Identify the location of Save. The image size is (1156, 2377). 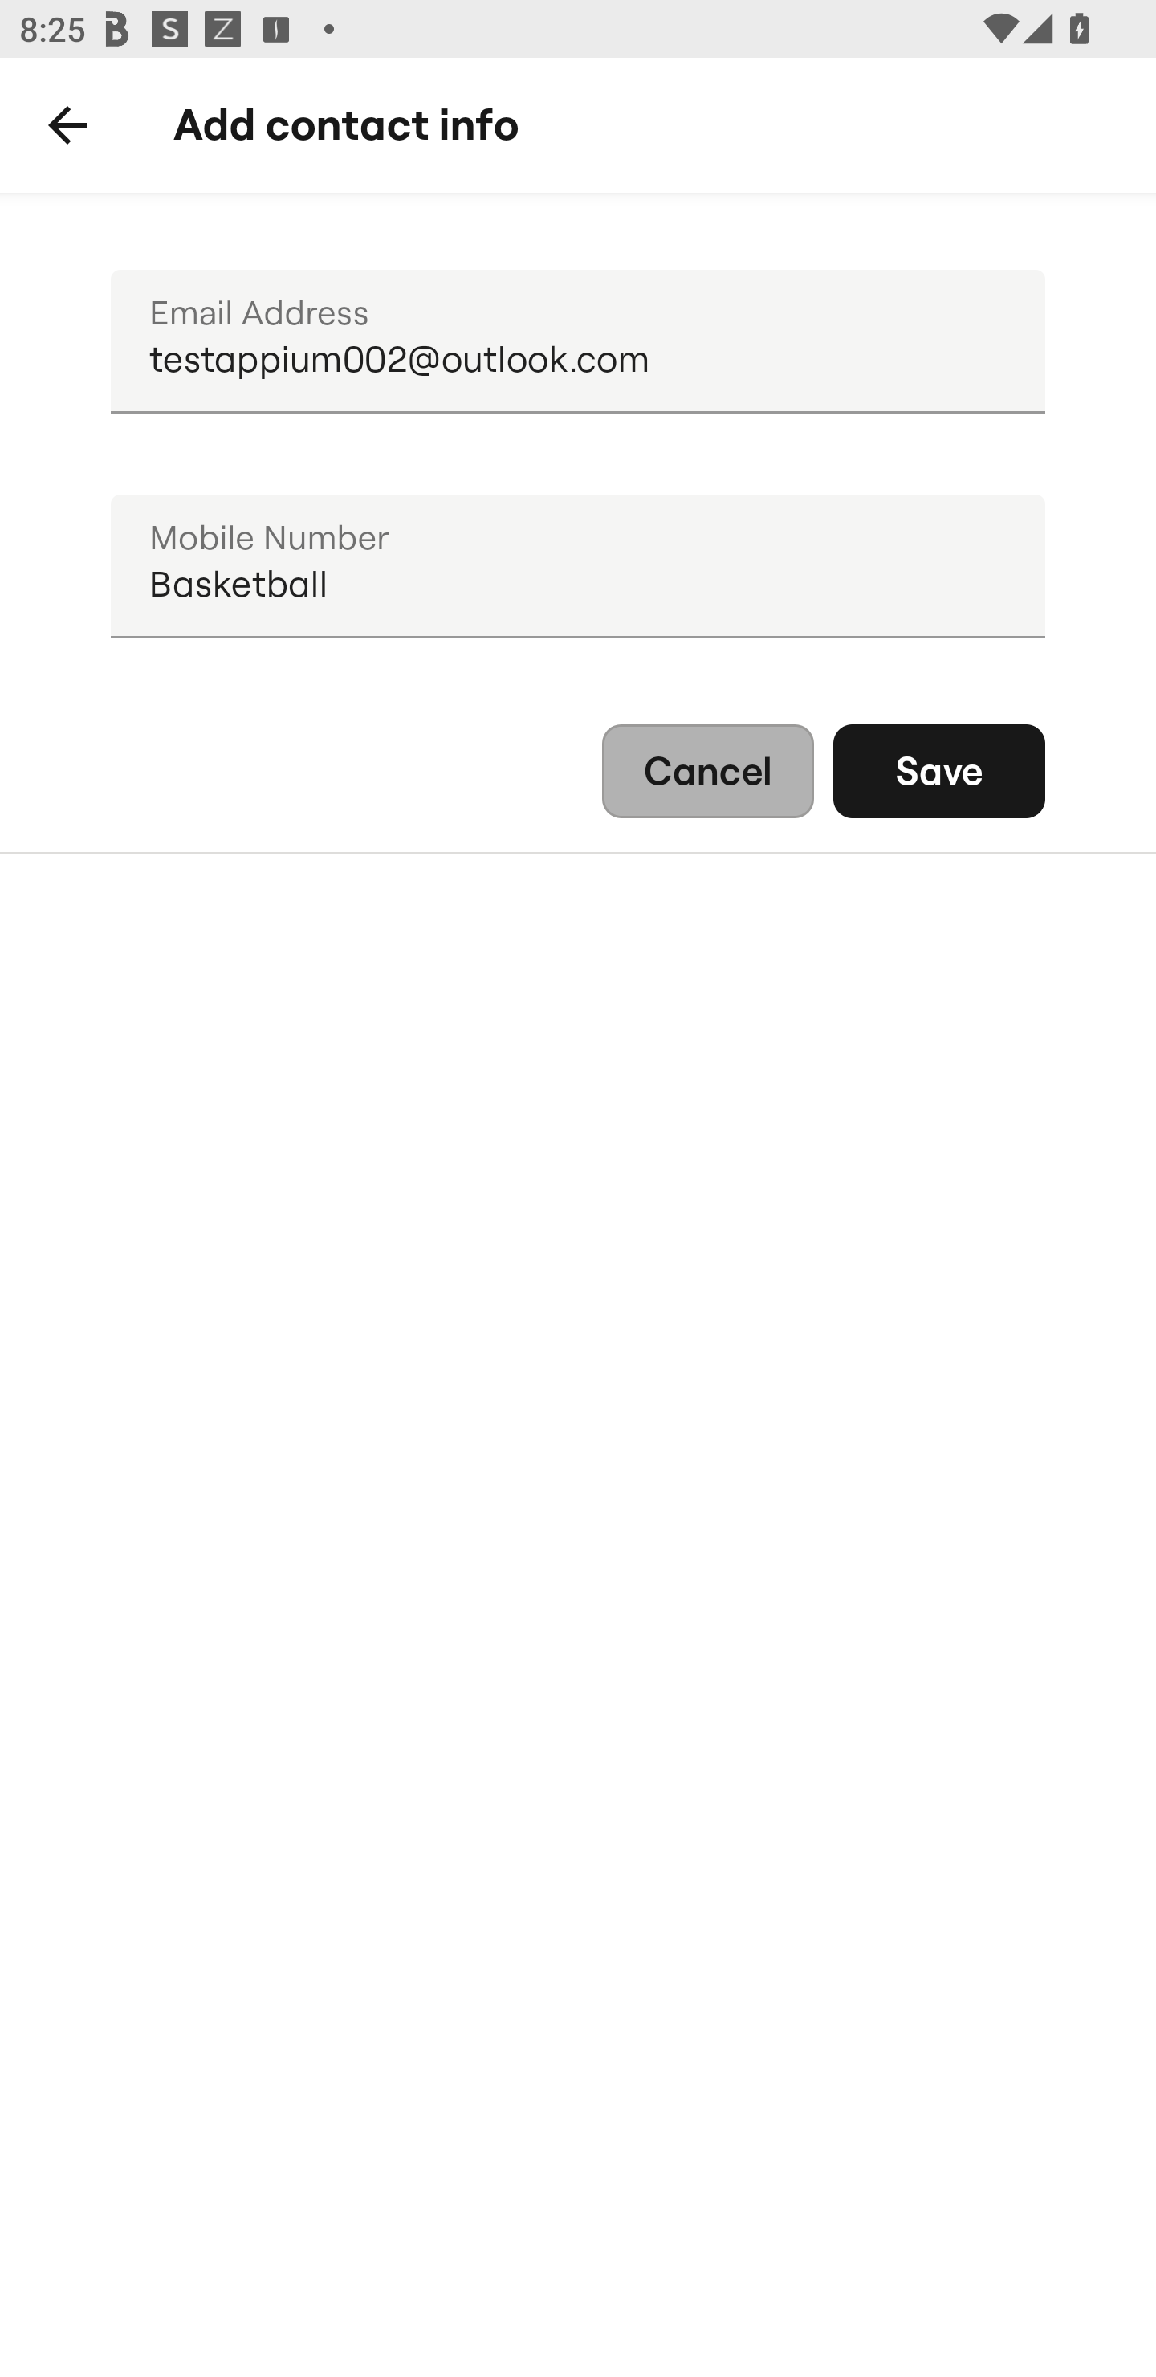
(939, 771).